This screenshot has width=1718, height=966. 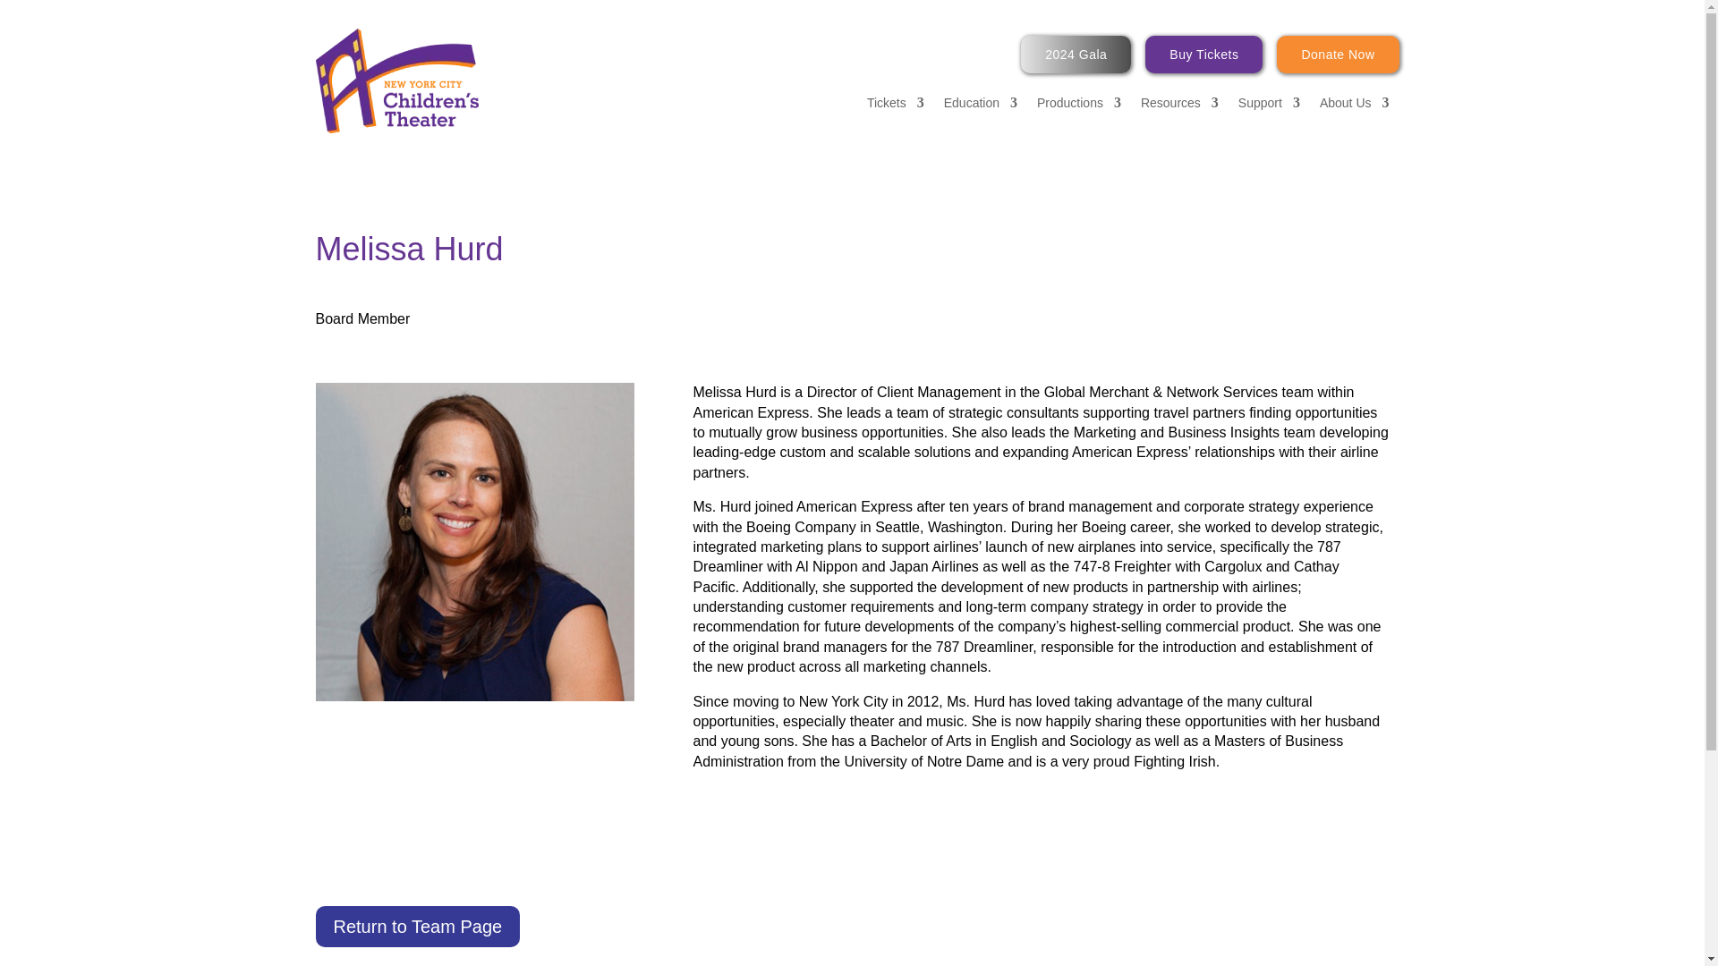 I want to click on Resources, so click(x=1179, y=106).